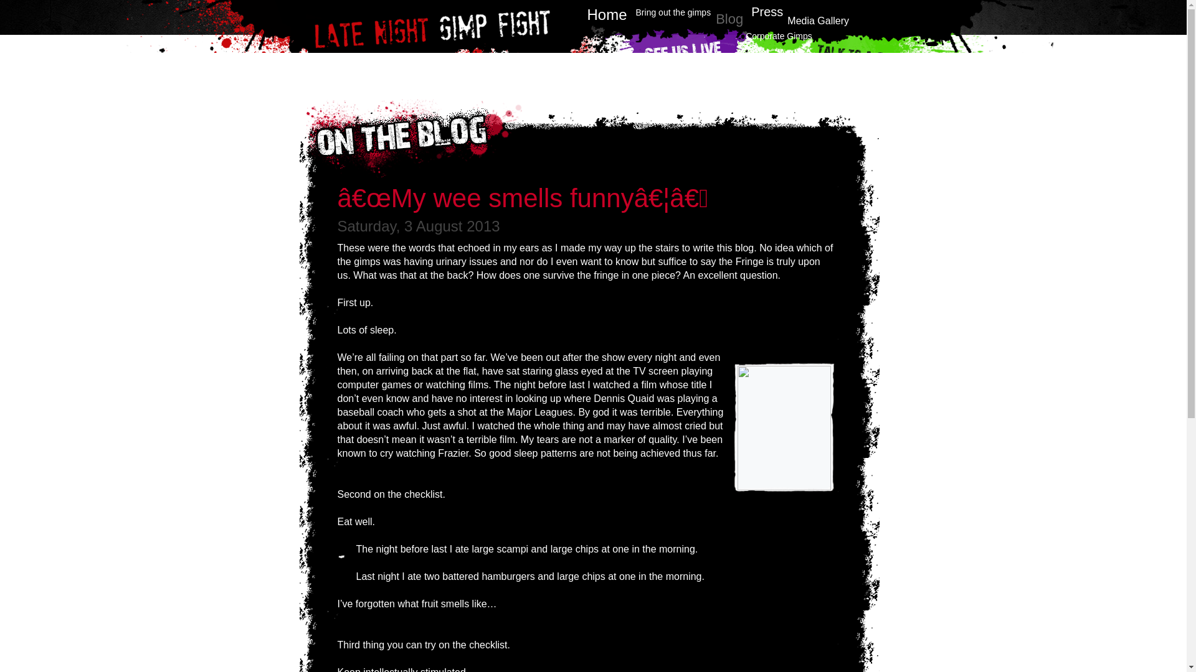 The height and width of the screenshot is (672, 1196). What do you see at coordinates (767, 11) in the screenshot?
I see `Press` at bounding box center [767, 11].